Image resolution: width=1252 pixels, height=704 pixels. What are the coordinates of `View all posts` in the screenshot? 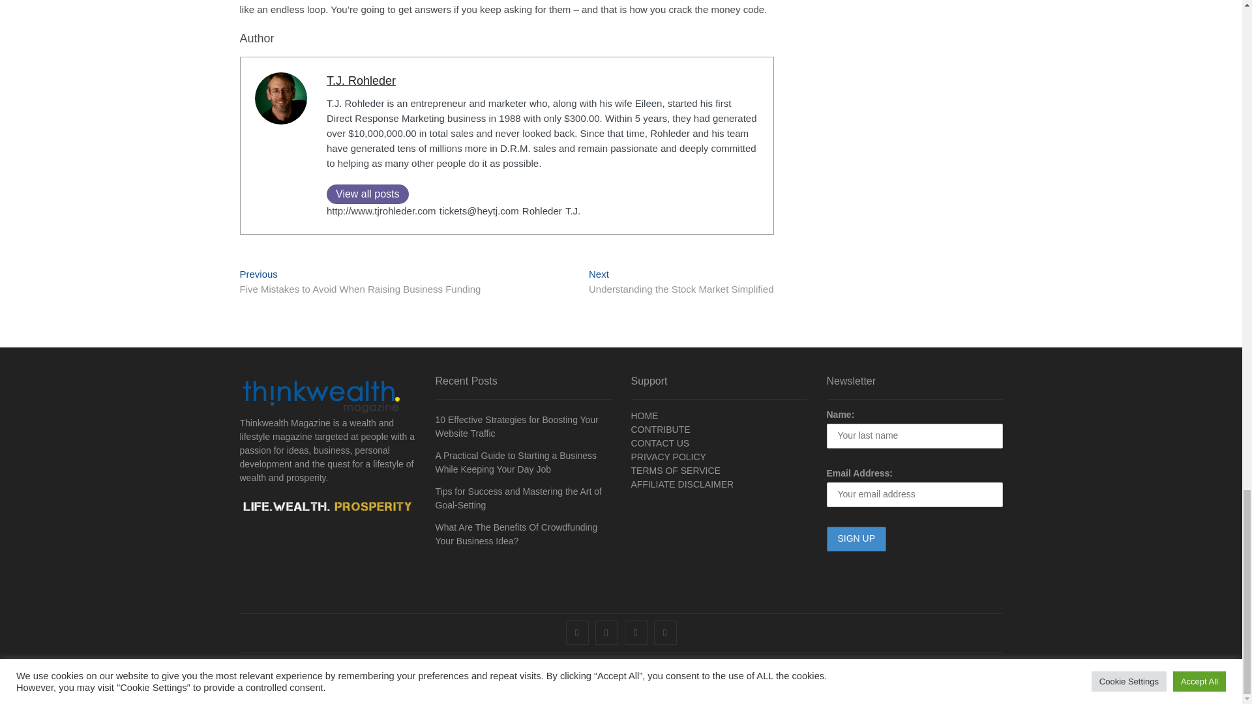 It's located at (368, 194).